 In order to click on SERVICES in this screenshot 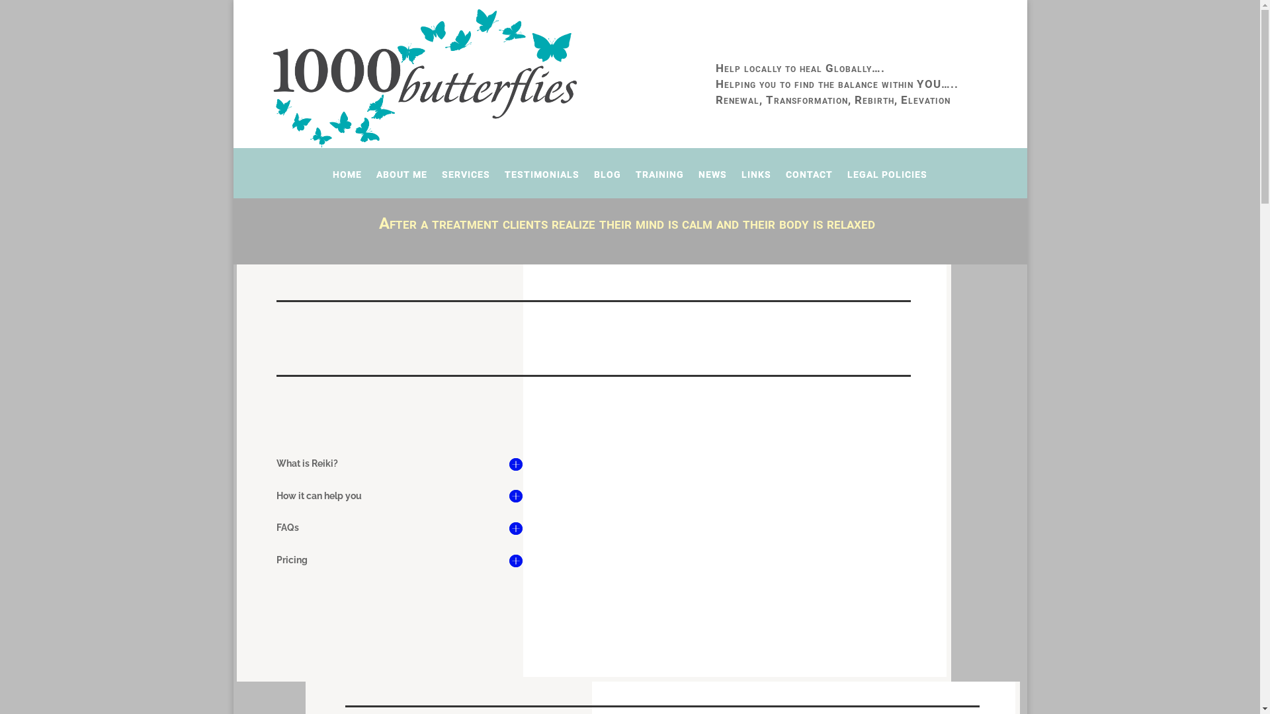, I will do `click(466, 184)`.